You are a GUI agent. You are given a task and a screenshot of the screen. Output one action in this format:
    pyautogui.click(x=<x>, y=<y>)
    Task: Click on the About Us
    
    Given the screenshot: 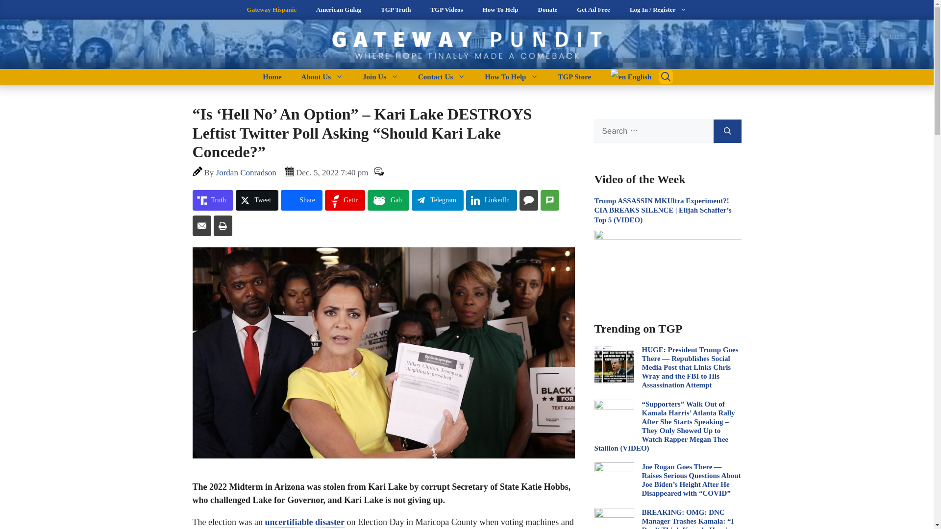 What is the action you would take?
    pyautogui.click(x=322, y=76)
    